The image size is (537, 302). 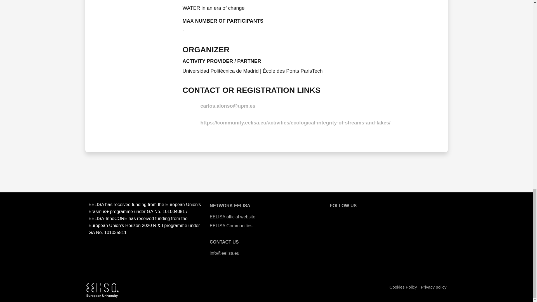 I want to click on Link to EELISA email, so click(x=266, y=253).